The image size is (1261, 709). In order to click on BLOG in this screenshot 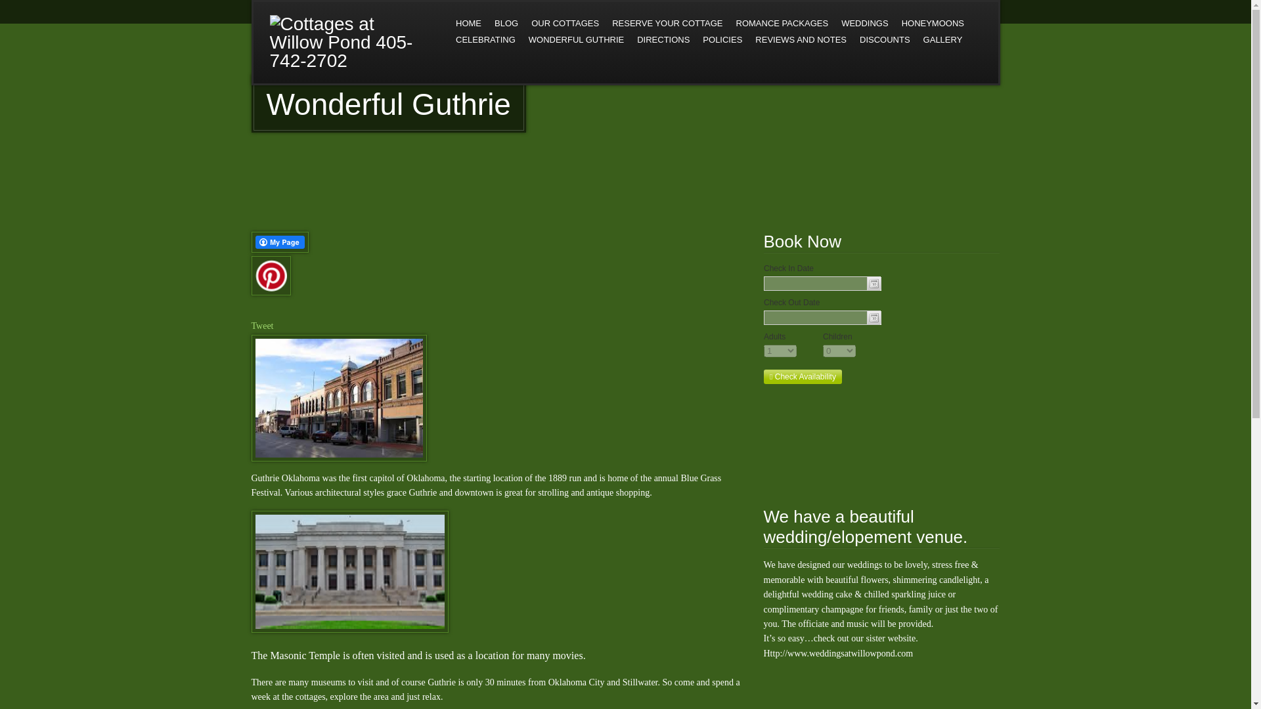, I will do `click(506, 22)`.